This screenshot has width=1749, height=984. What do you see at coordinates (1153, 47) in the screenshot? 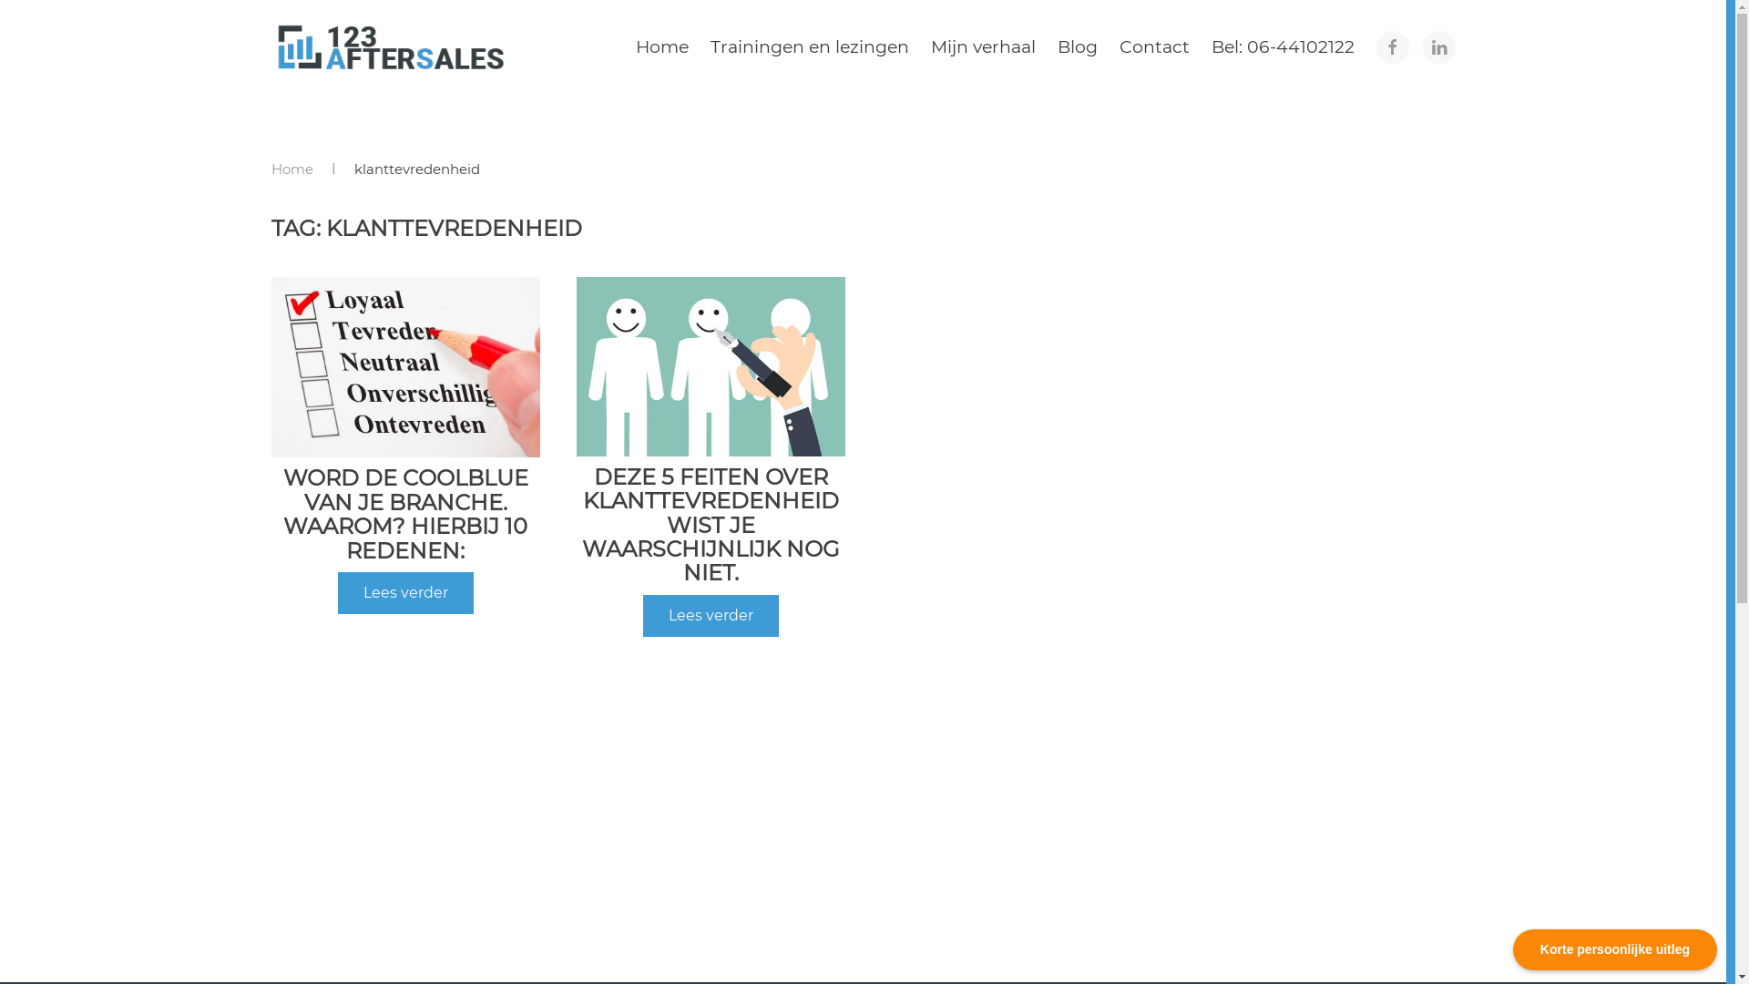
I see `Contact` at bounding box center [1153, 47].